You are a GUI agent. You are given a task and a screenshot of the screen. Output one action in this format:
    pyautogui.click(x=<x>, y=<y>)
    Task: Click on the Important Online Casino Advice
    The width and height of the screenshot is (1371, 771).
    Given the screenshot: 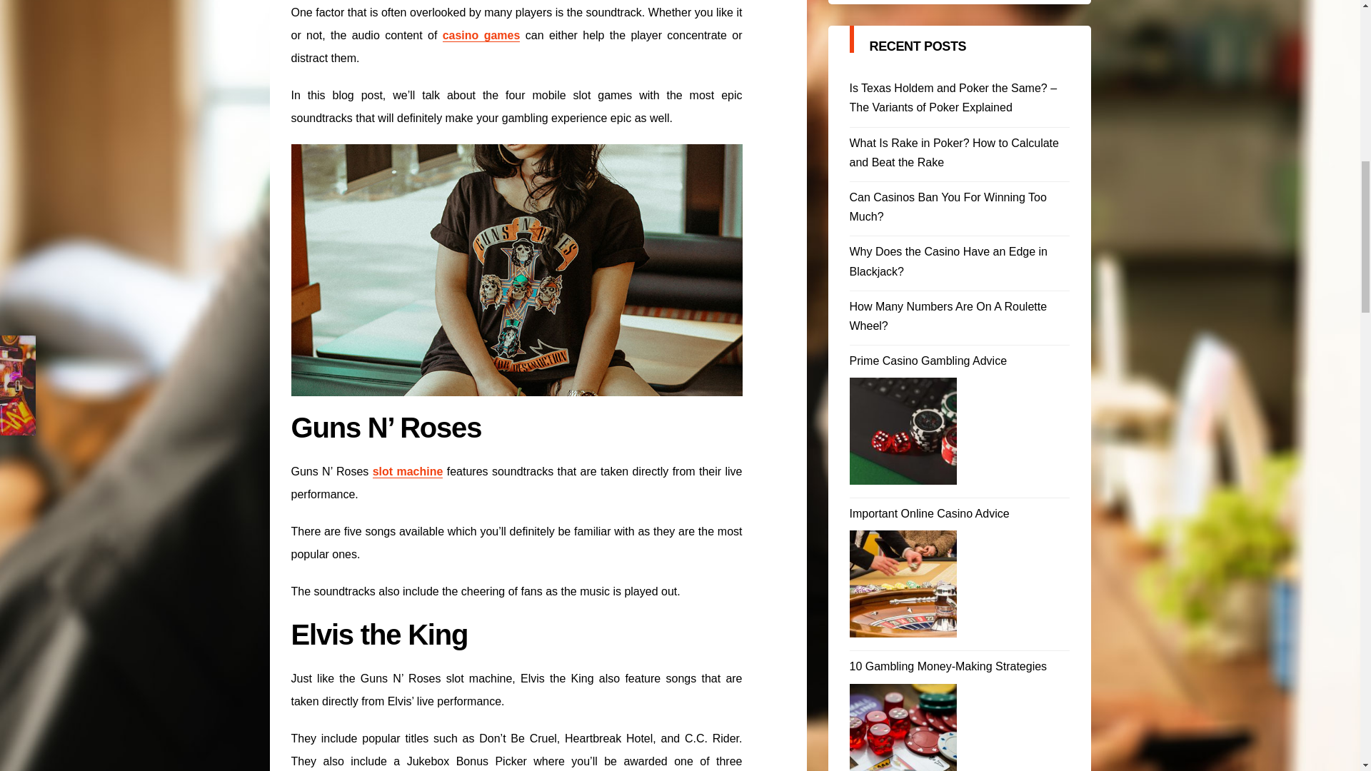 What is the action you would take?
    pyautogui.click(x=903, y=584)
    